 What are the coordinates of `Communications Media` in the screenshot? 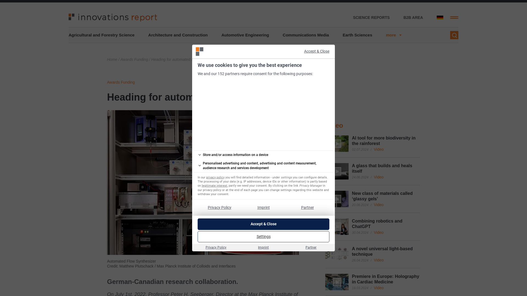 It's located at (306, 35).